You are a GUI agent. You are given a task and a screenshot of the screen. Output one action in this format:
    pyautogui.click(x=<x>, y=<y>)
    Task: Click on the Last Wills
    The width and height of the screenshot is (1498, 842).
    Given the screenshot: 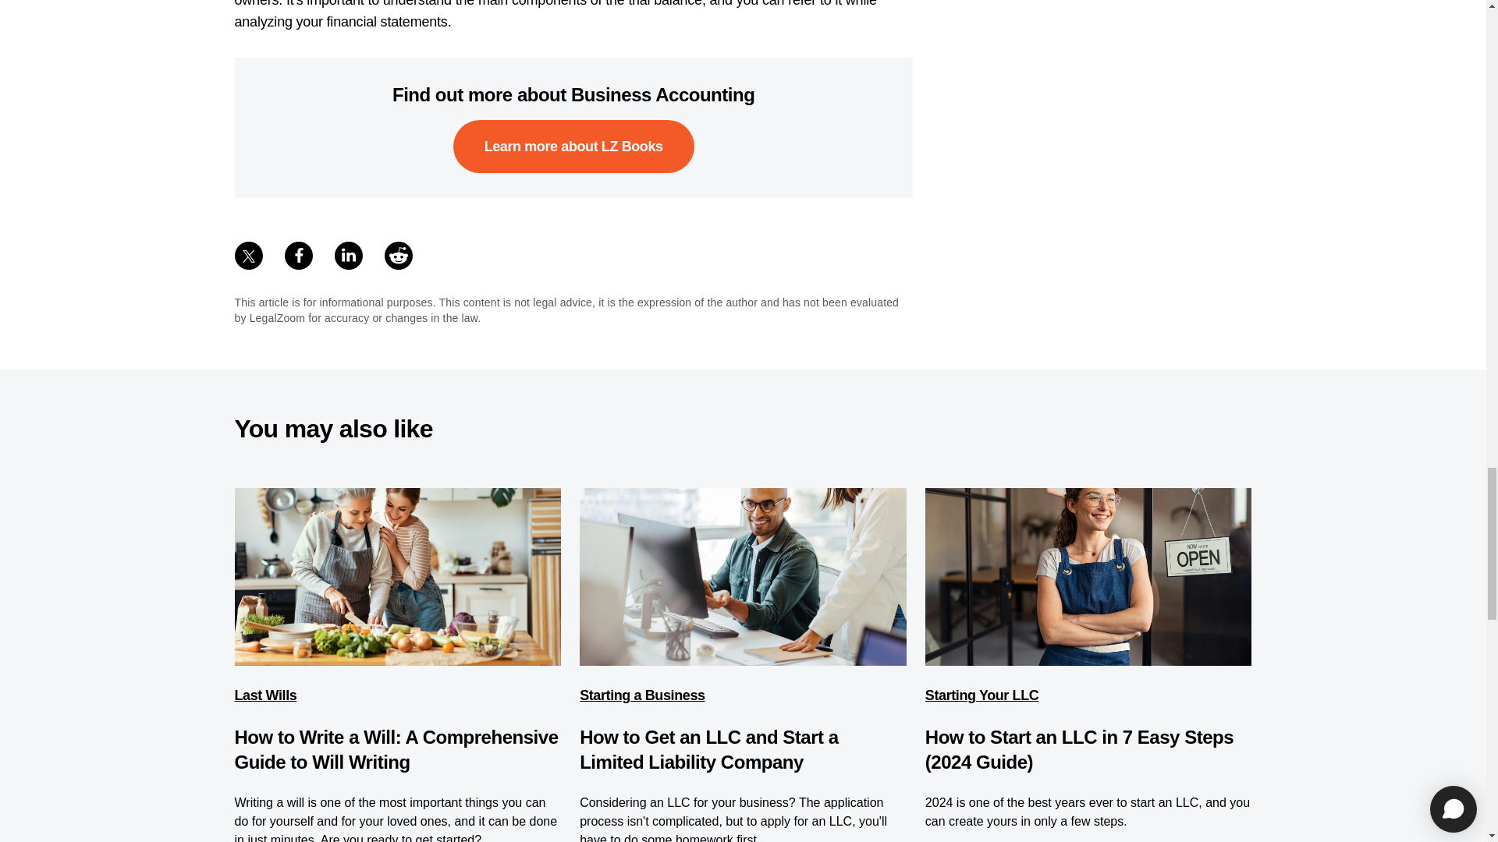 What is the action you would take?
    pyautogui.click(x=265, y=695)
    